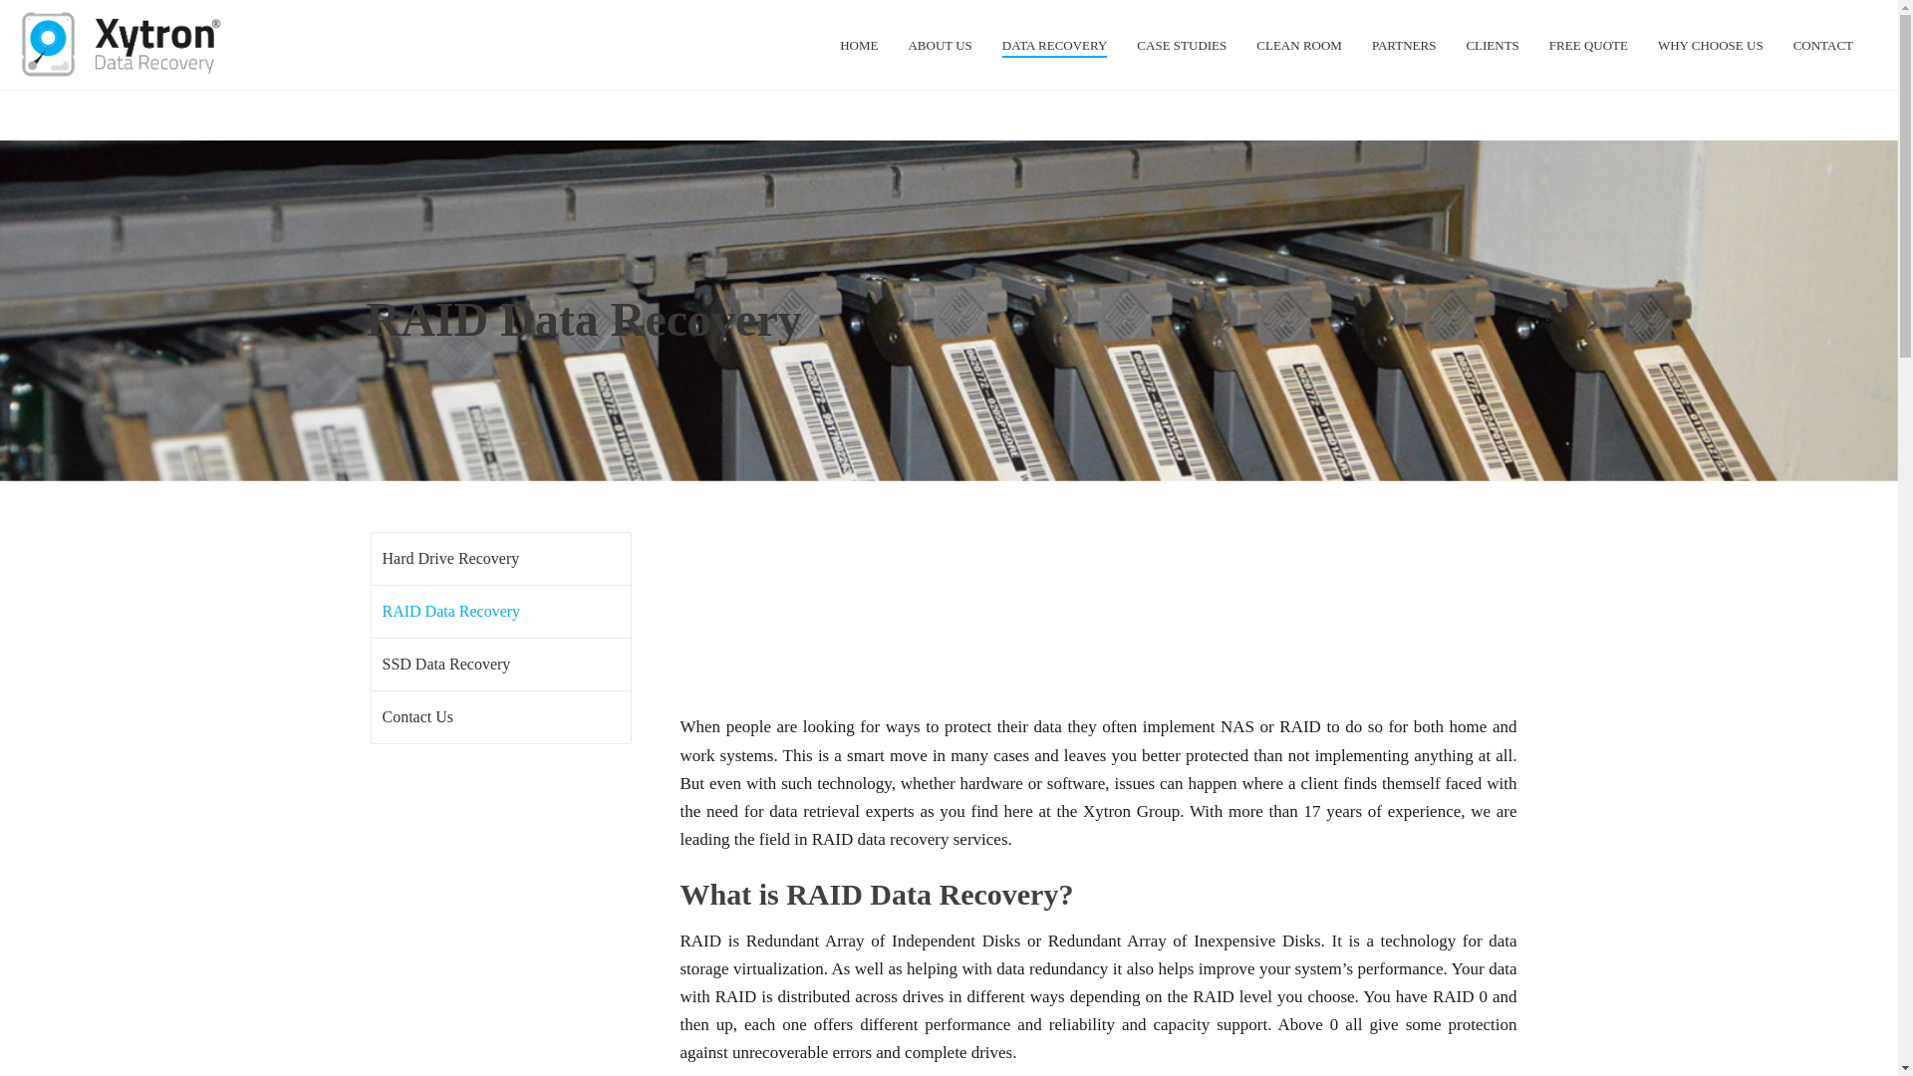 The height and width of the screenshot is (1076, 1913). I want to click on WHY CHOOSE US, so click(1711, 46).